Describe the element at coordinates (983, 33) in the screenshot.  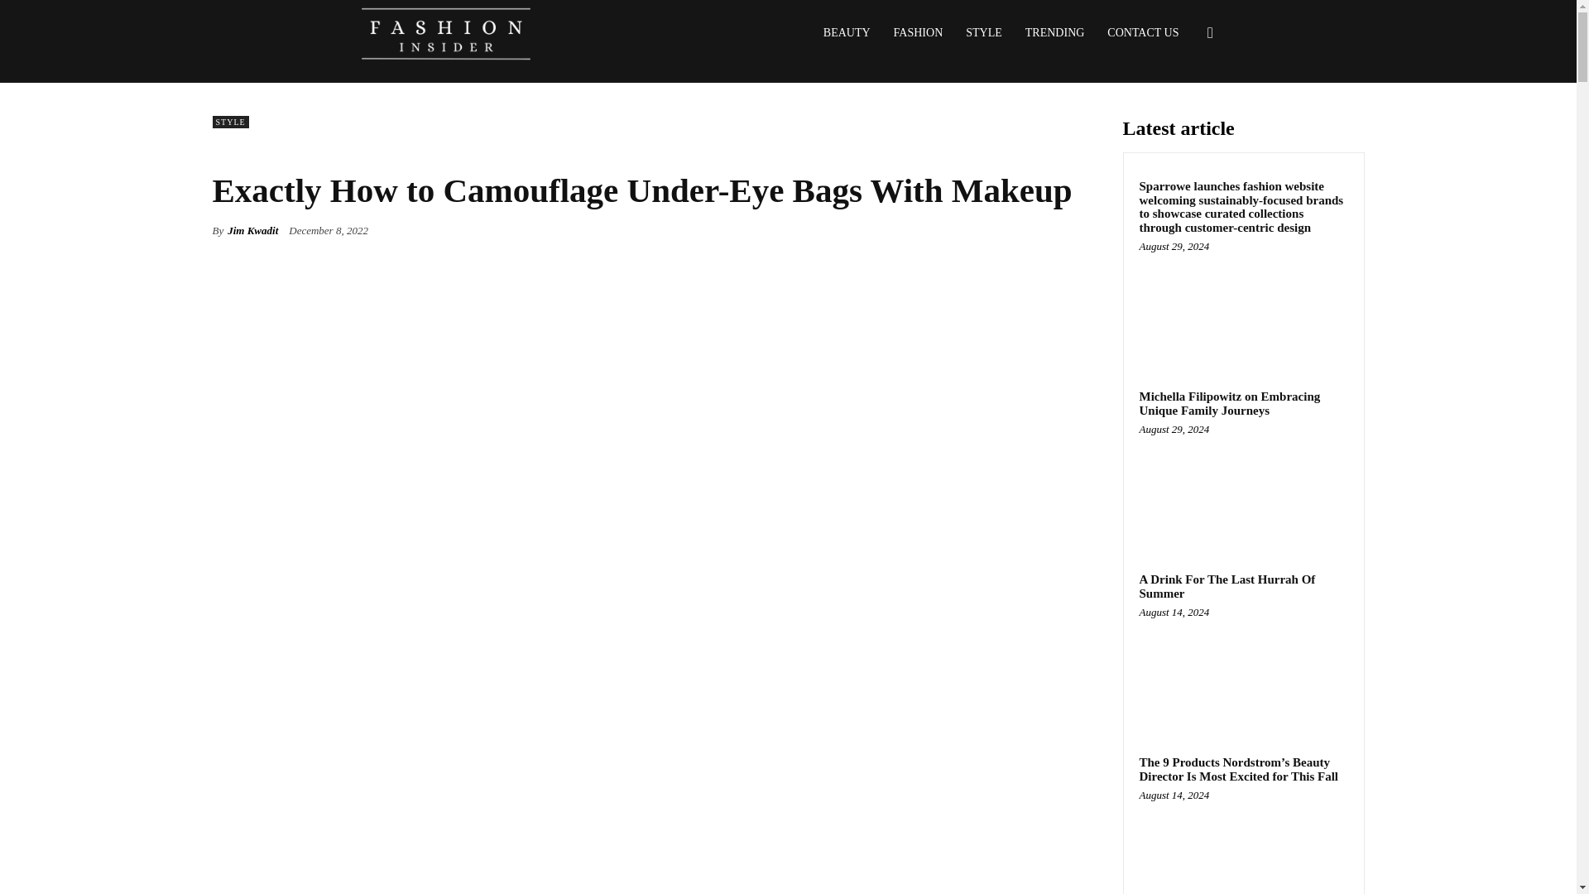
I see `STYLE` at that location.